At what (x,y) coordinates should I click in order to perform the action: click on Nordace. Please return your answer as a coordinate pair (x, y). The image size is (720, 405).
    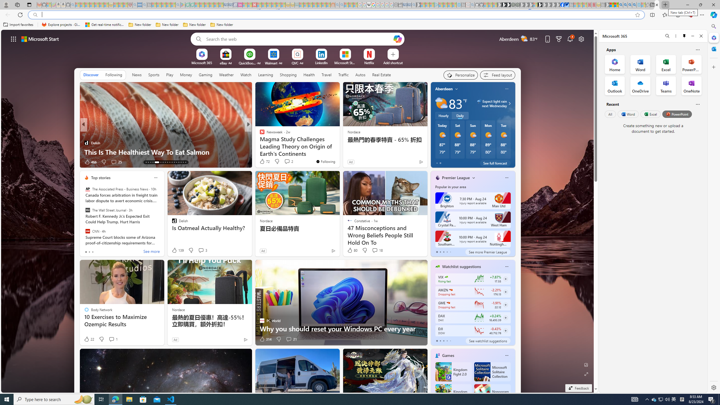
    Looking at the image, I should click on (178, 309).